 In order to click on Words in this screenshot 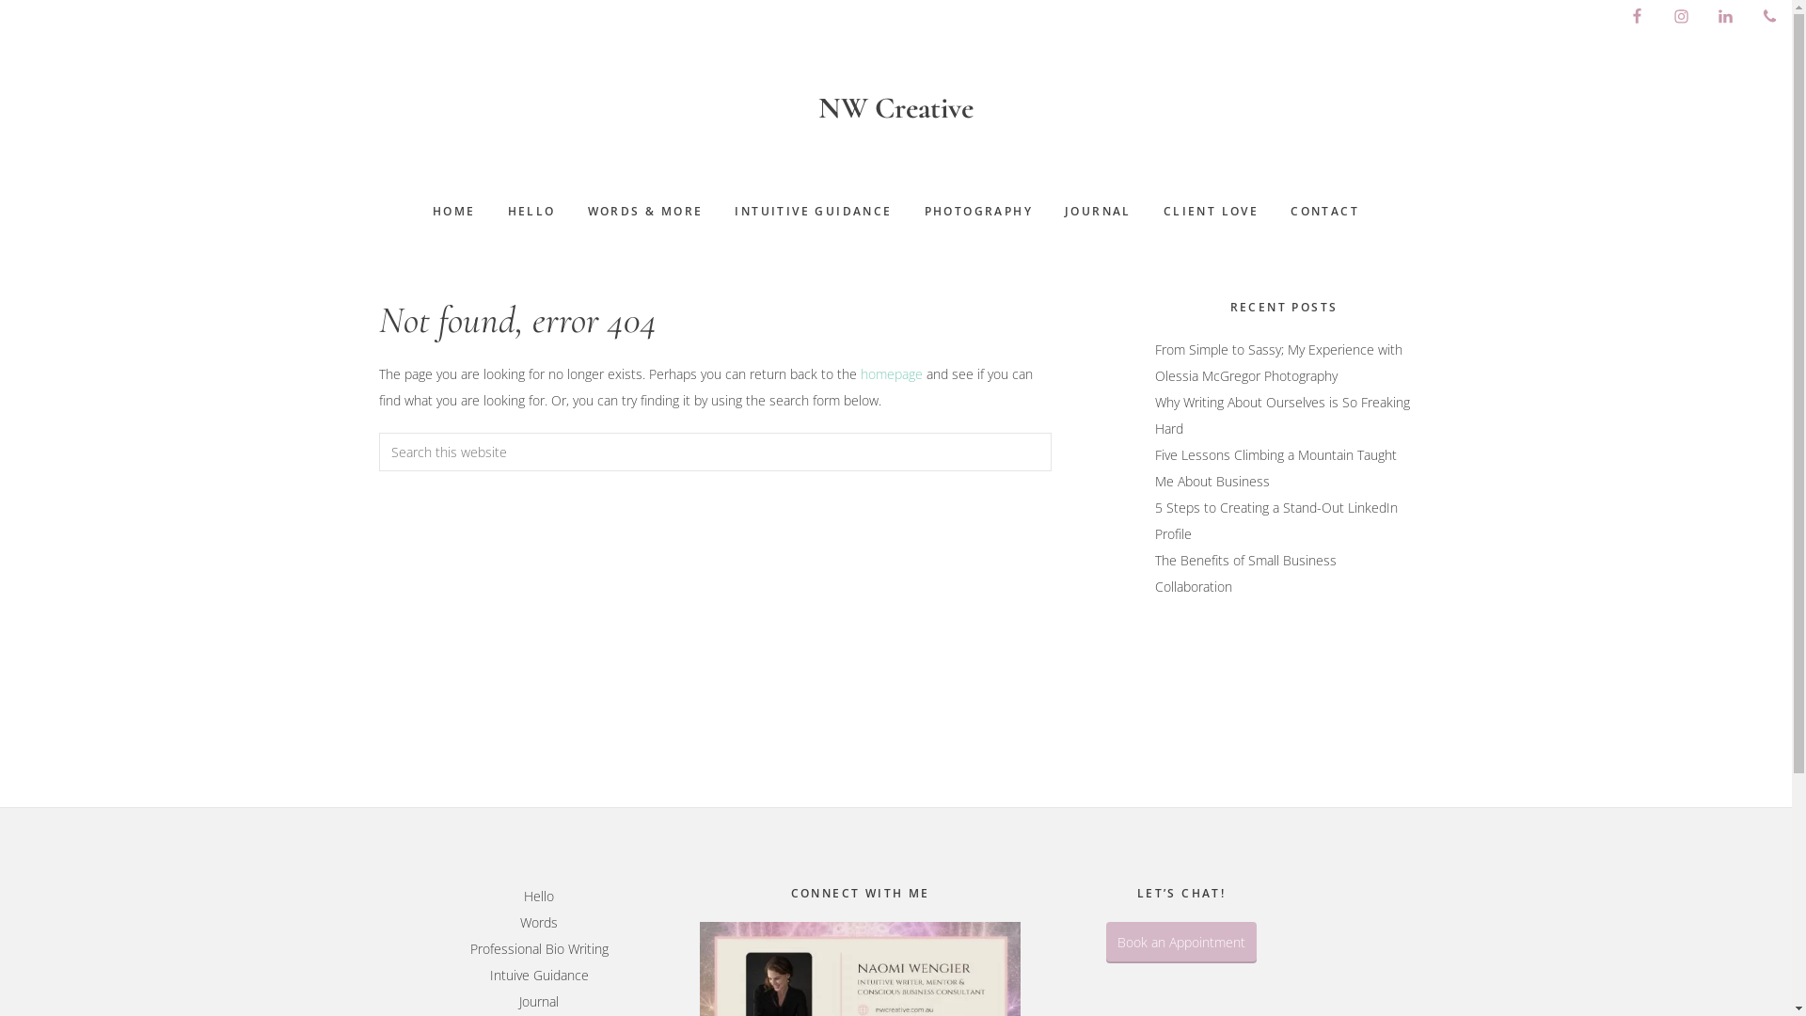, I will do `click(539, 922)`.